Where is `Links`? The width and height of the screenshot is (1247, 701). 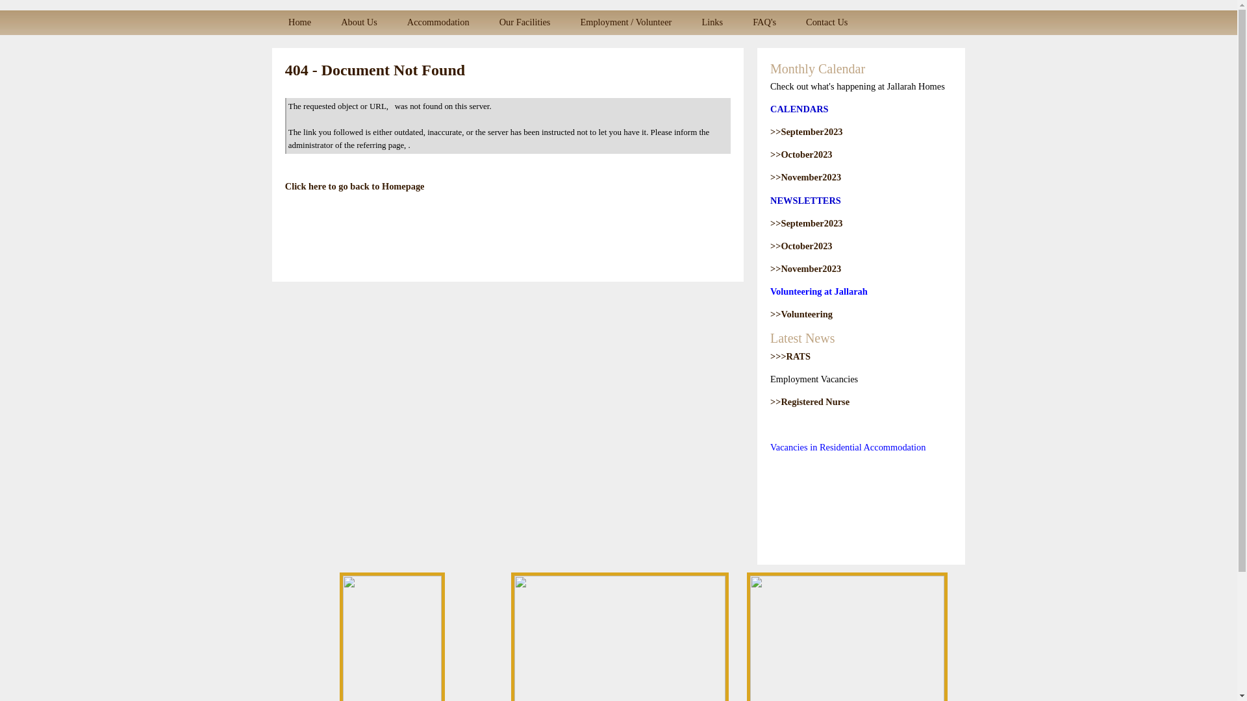 Links is located at coordinates (712, 23).